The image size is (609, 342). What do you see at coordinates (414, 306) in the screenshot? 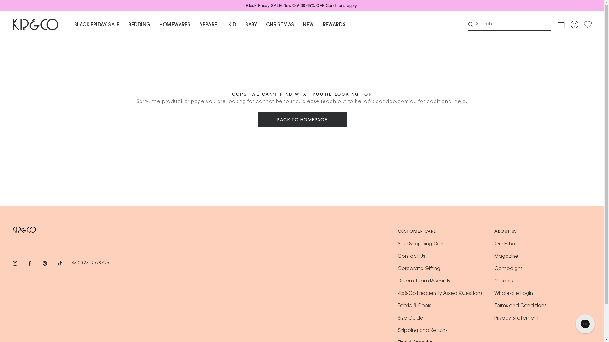
I see `Fabric & Fibers` at bounding box center [414, 306].